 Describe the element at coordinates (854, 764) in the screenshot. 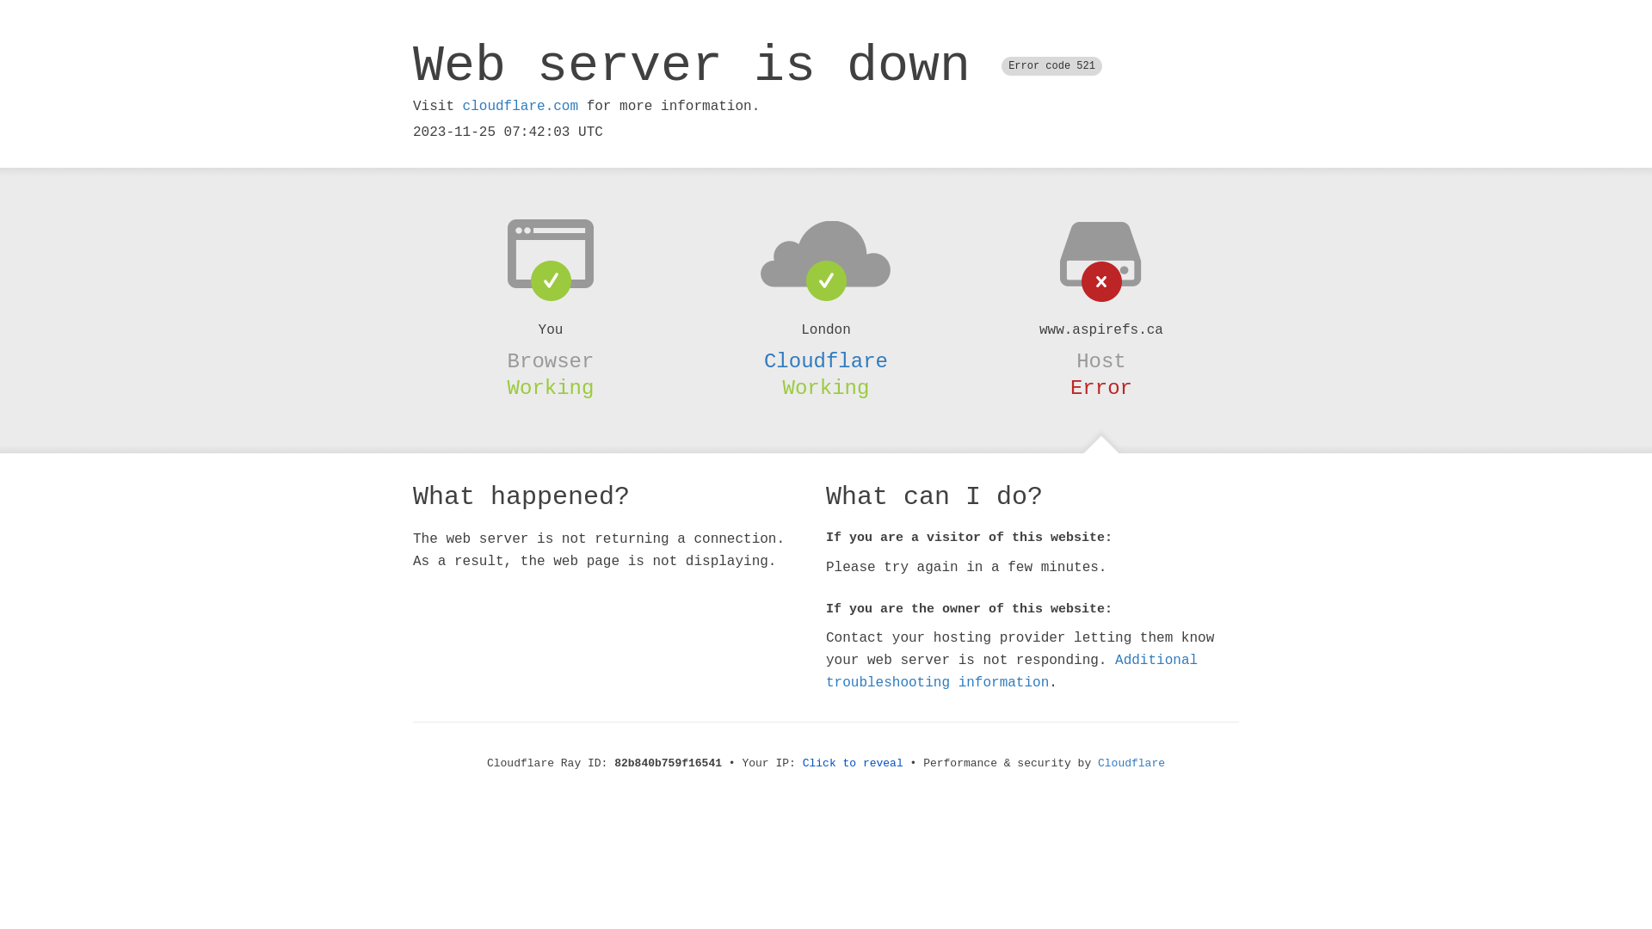

I see `Click to reveal` at that location.